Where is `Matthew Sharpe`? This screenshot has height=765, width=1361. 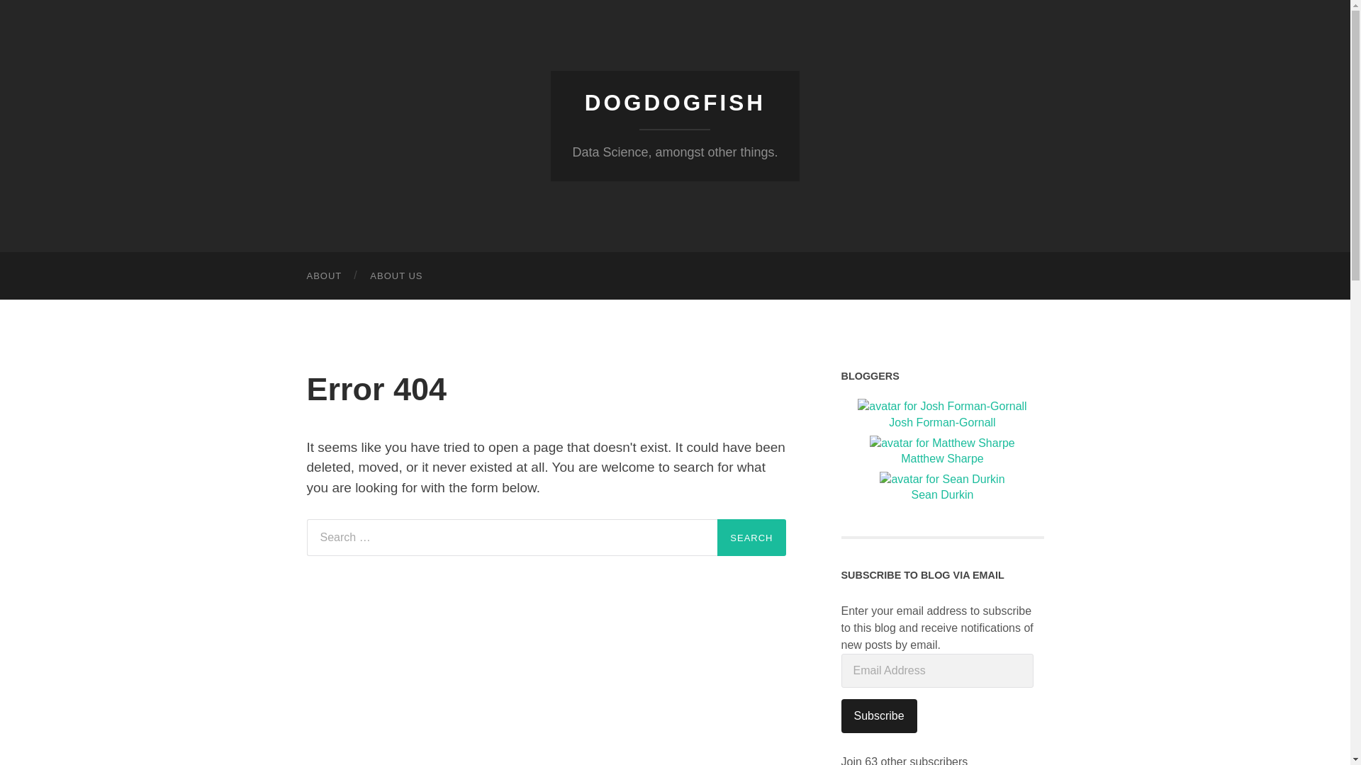
Matthew Sharpe is located at coordinates (943, 452).